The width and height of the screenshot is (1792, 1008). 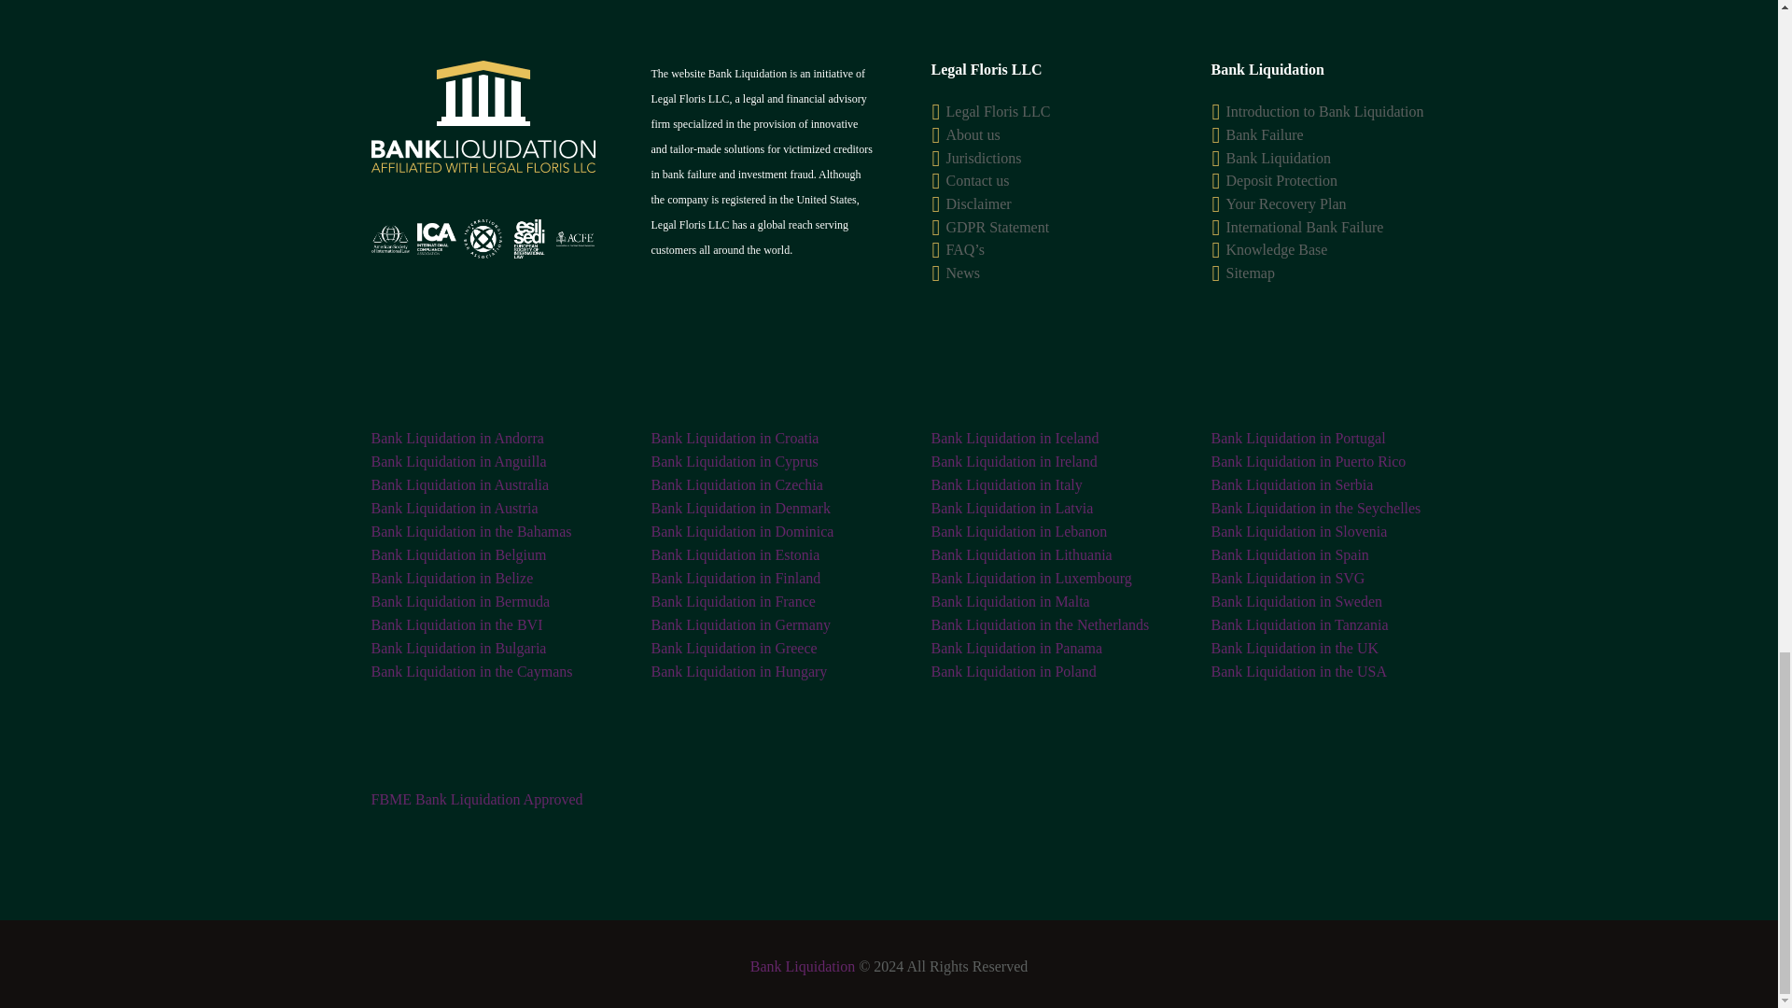 What do you see at coordinates (1286, 203) in the screenshot?
I see `Your Recovery Plan` at bounding box center [1286, 203].